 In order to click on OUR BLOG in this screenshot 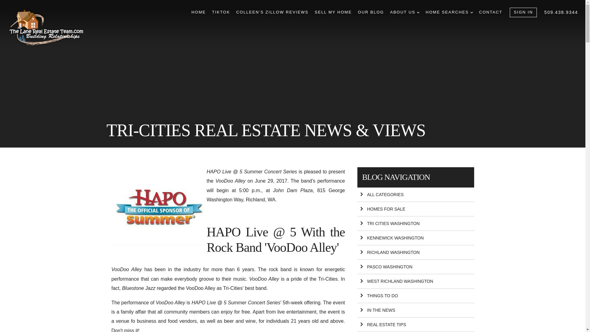, I will do `click(371, 12)`.